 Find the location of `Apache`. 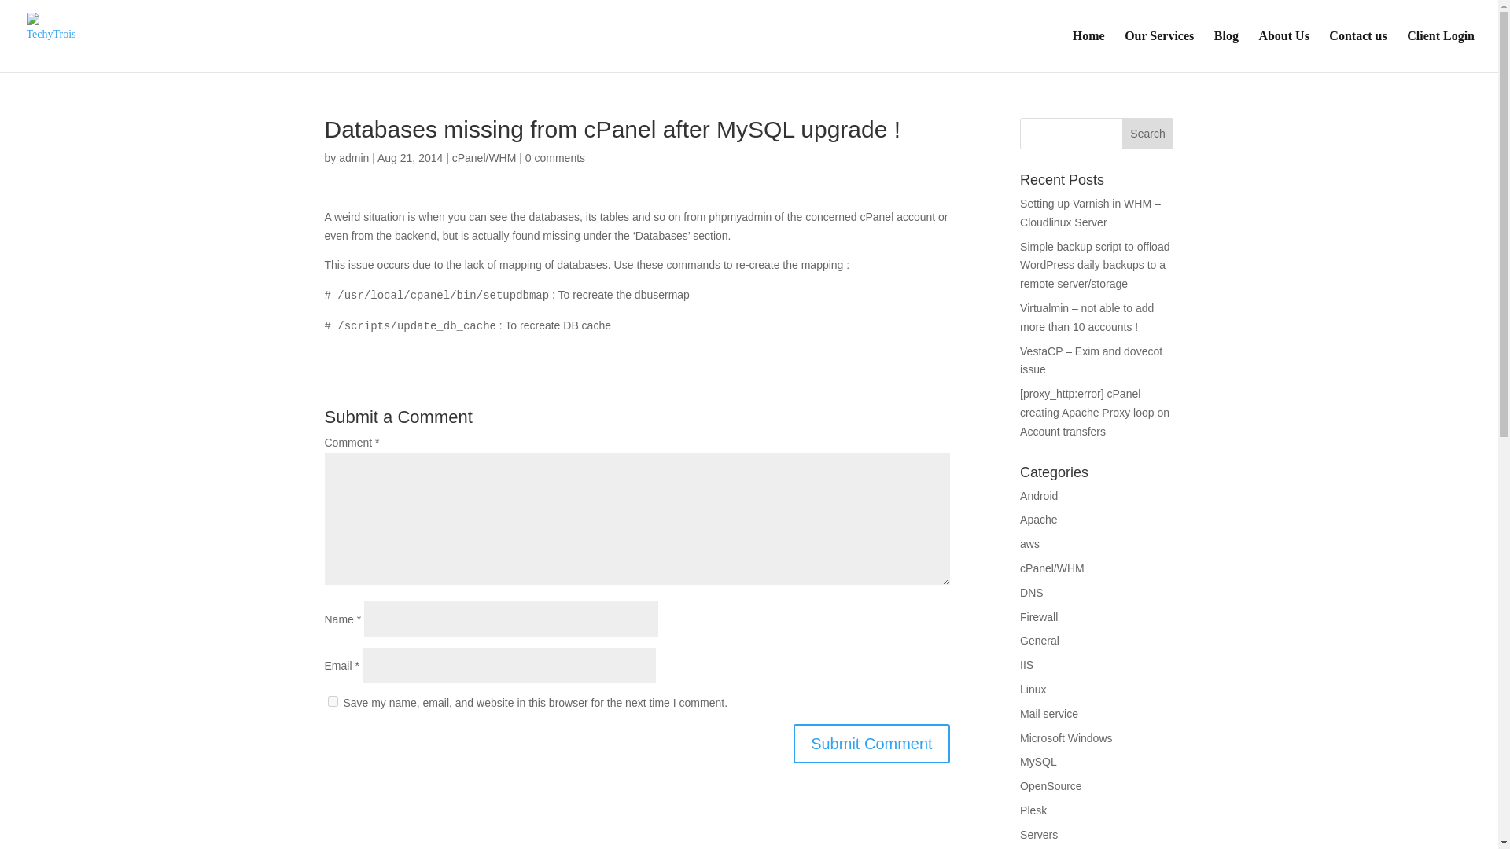

Apache is located at coordinates (1038, 519).